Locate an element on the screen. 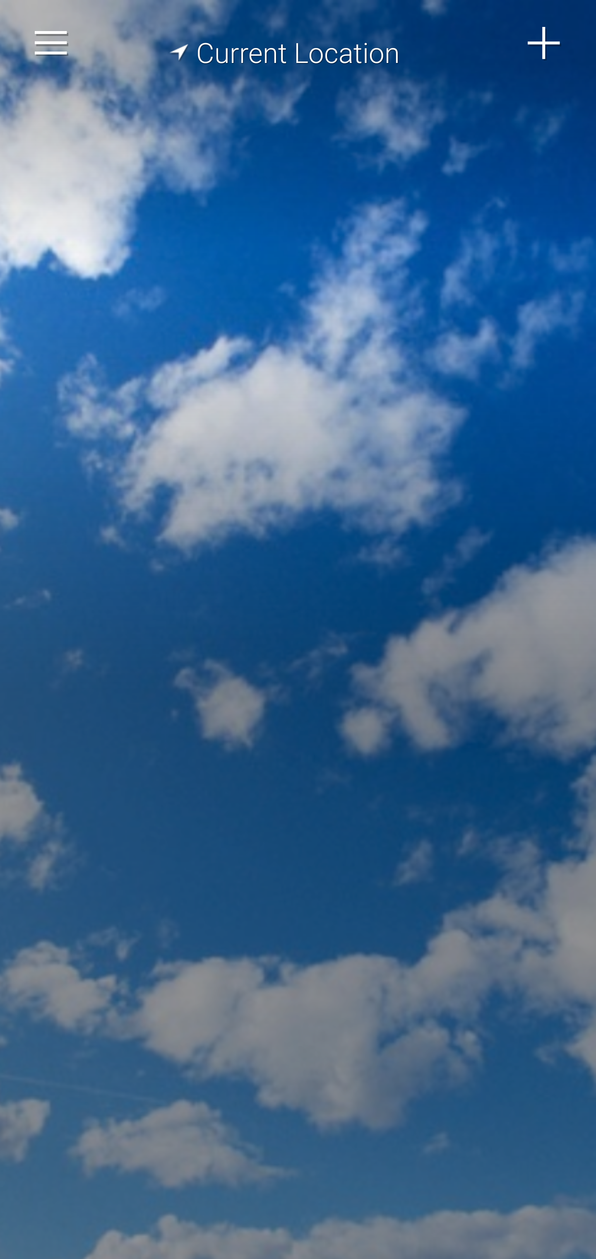 Image resolution: width=596 pixels, height=1259 pixels. Sidebar is located at coordinates (51, 43).